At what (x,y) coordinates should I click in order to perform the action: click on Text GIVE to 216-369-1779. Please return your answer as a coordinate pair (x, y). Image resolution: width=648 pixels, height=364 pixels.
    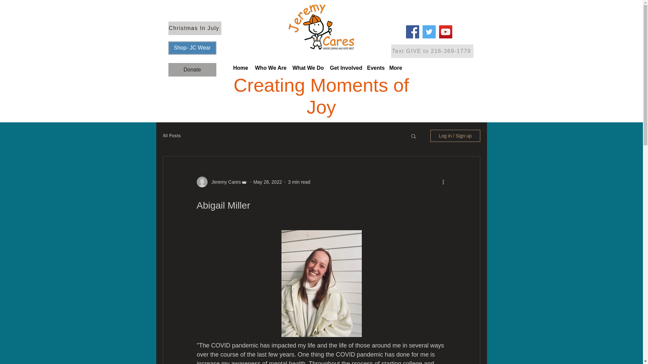
    Looking at the image, I should click on (432, 51).